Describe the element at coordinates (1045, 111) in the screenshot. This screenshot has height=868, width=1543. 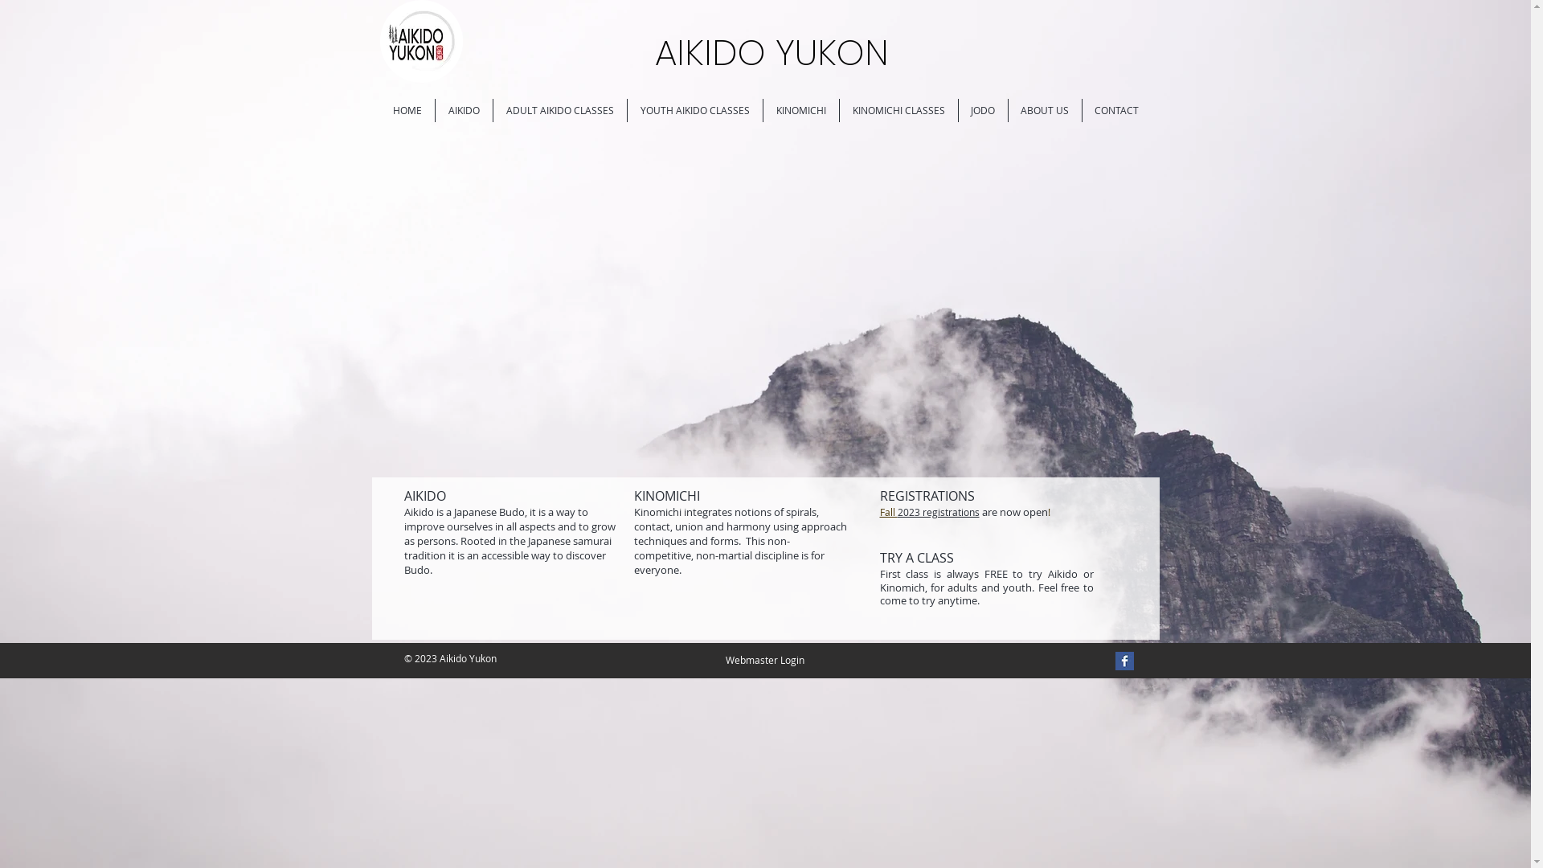
I see `ABOUT US` at that location.